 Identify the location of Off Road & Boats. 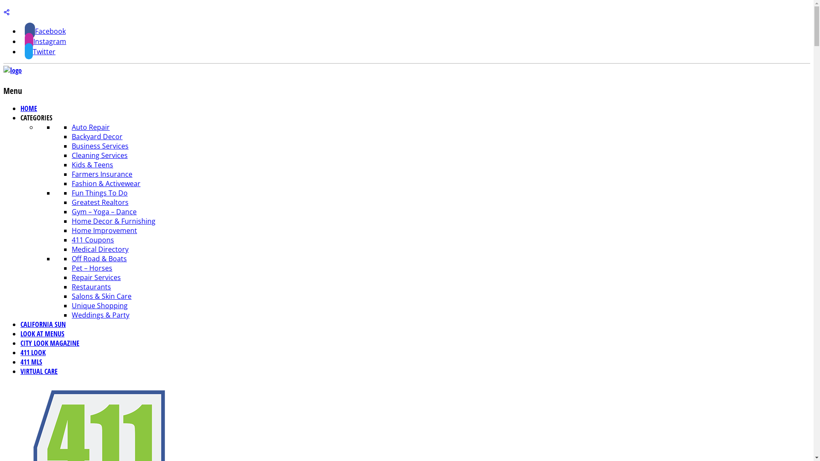
(99, 259).